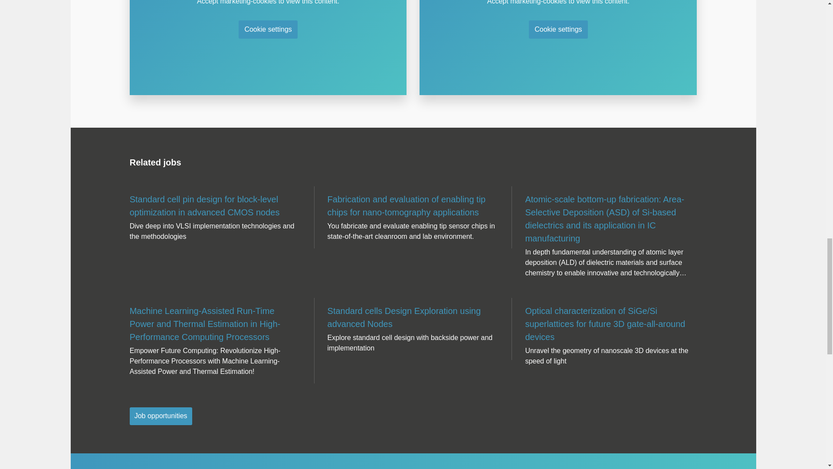 The image size is (833, 469). What do you see at coordinates (558, 30) in the screenshot?
I see `Cookie settings` at bounding box center [558, 30].